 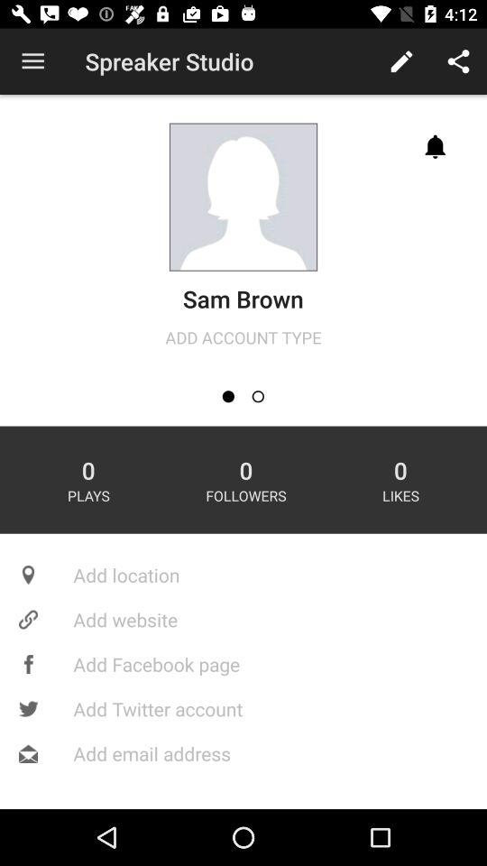 What do you see at coordinates (32, 61) in the screenshot?
I see `click icon at the top left corner` at bounding box center [32, 61].